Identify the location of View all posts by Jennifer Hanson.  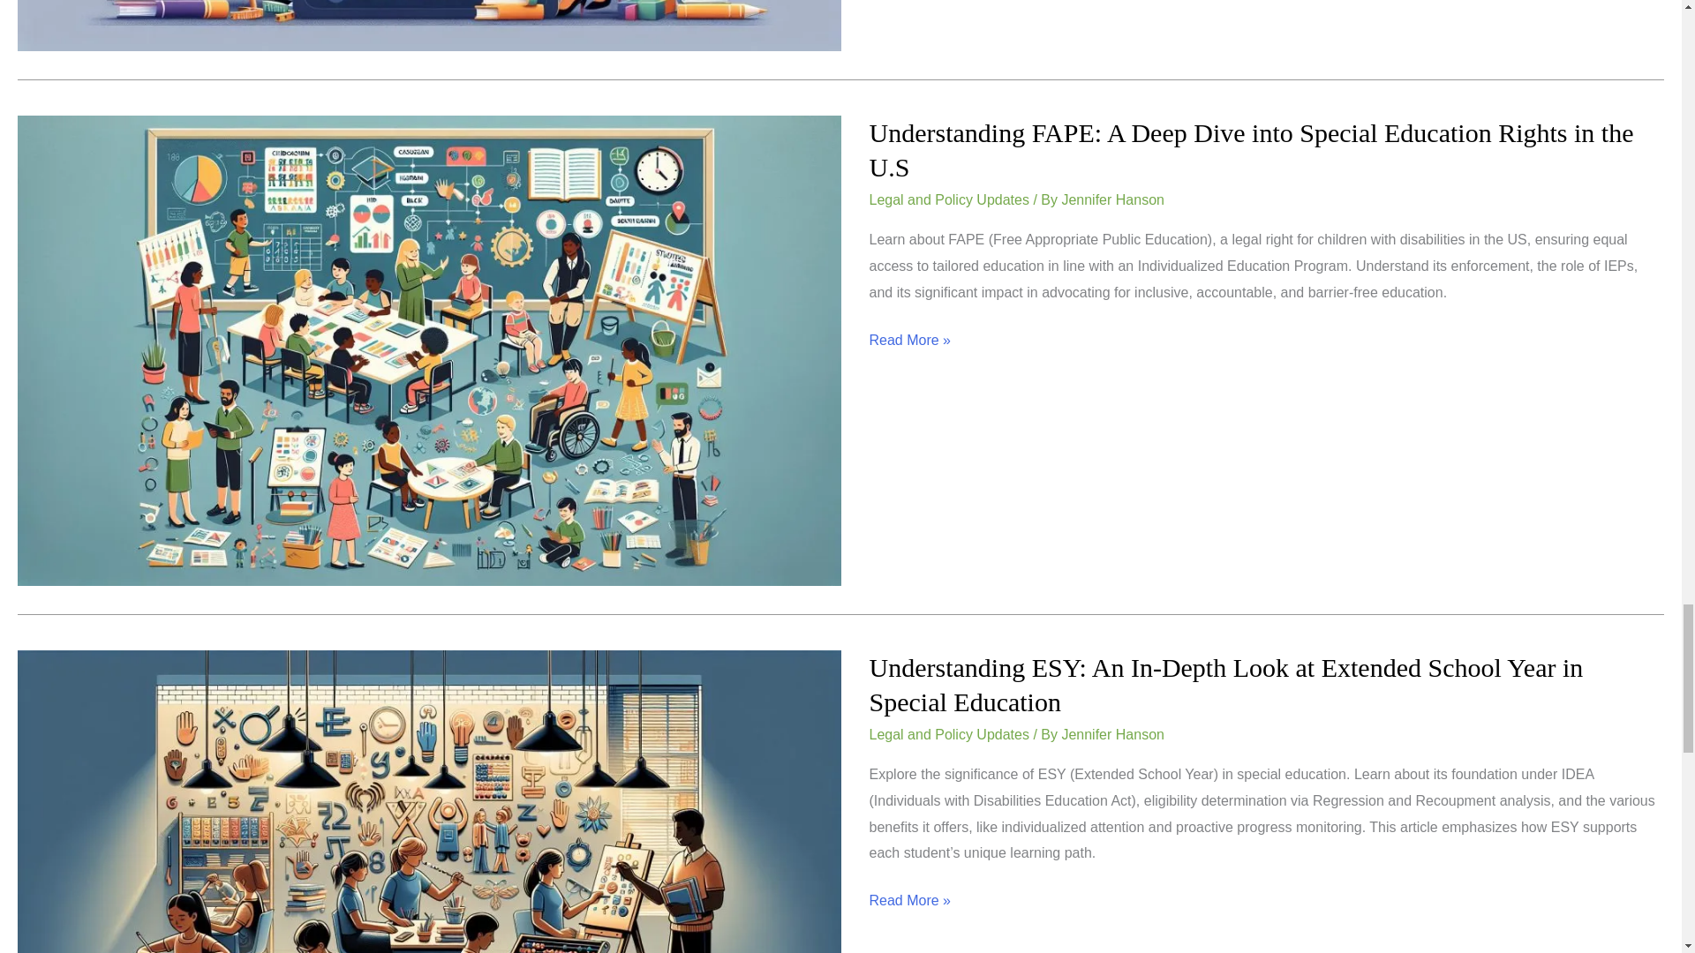
(1112, 199).